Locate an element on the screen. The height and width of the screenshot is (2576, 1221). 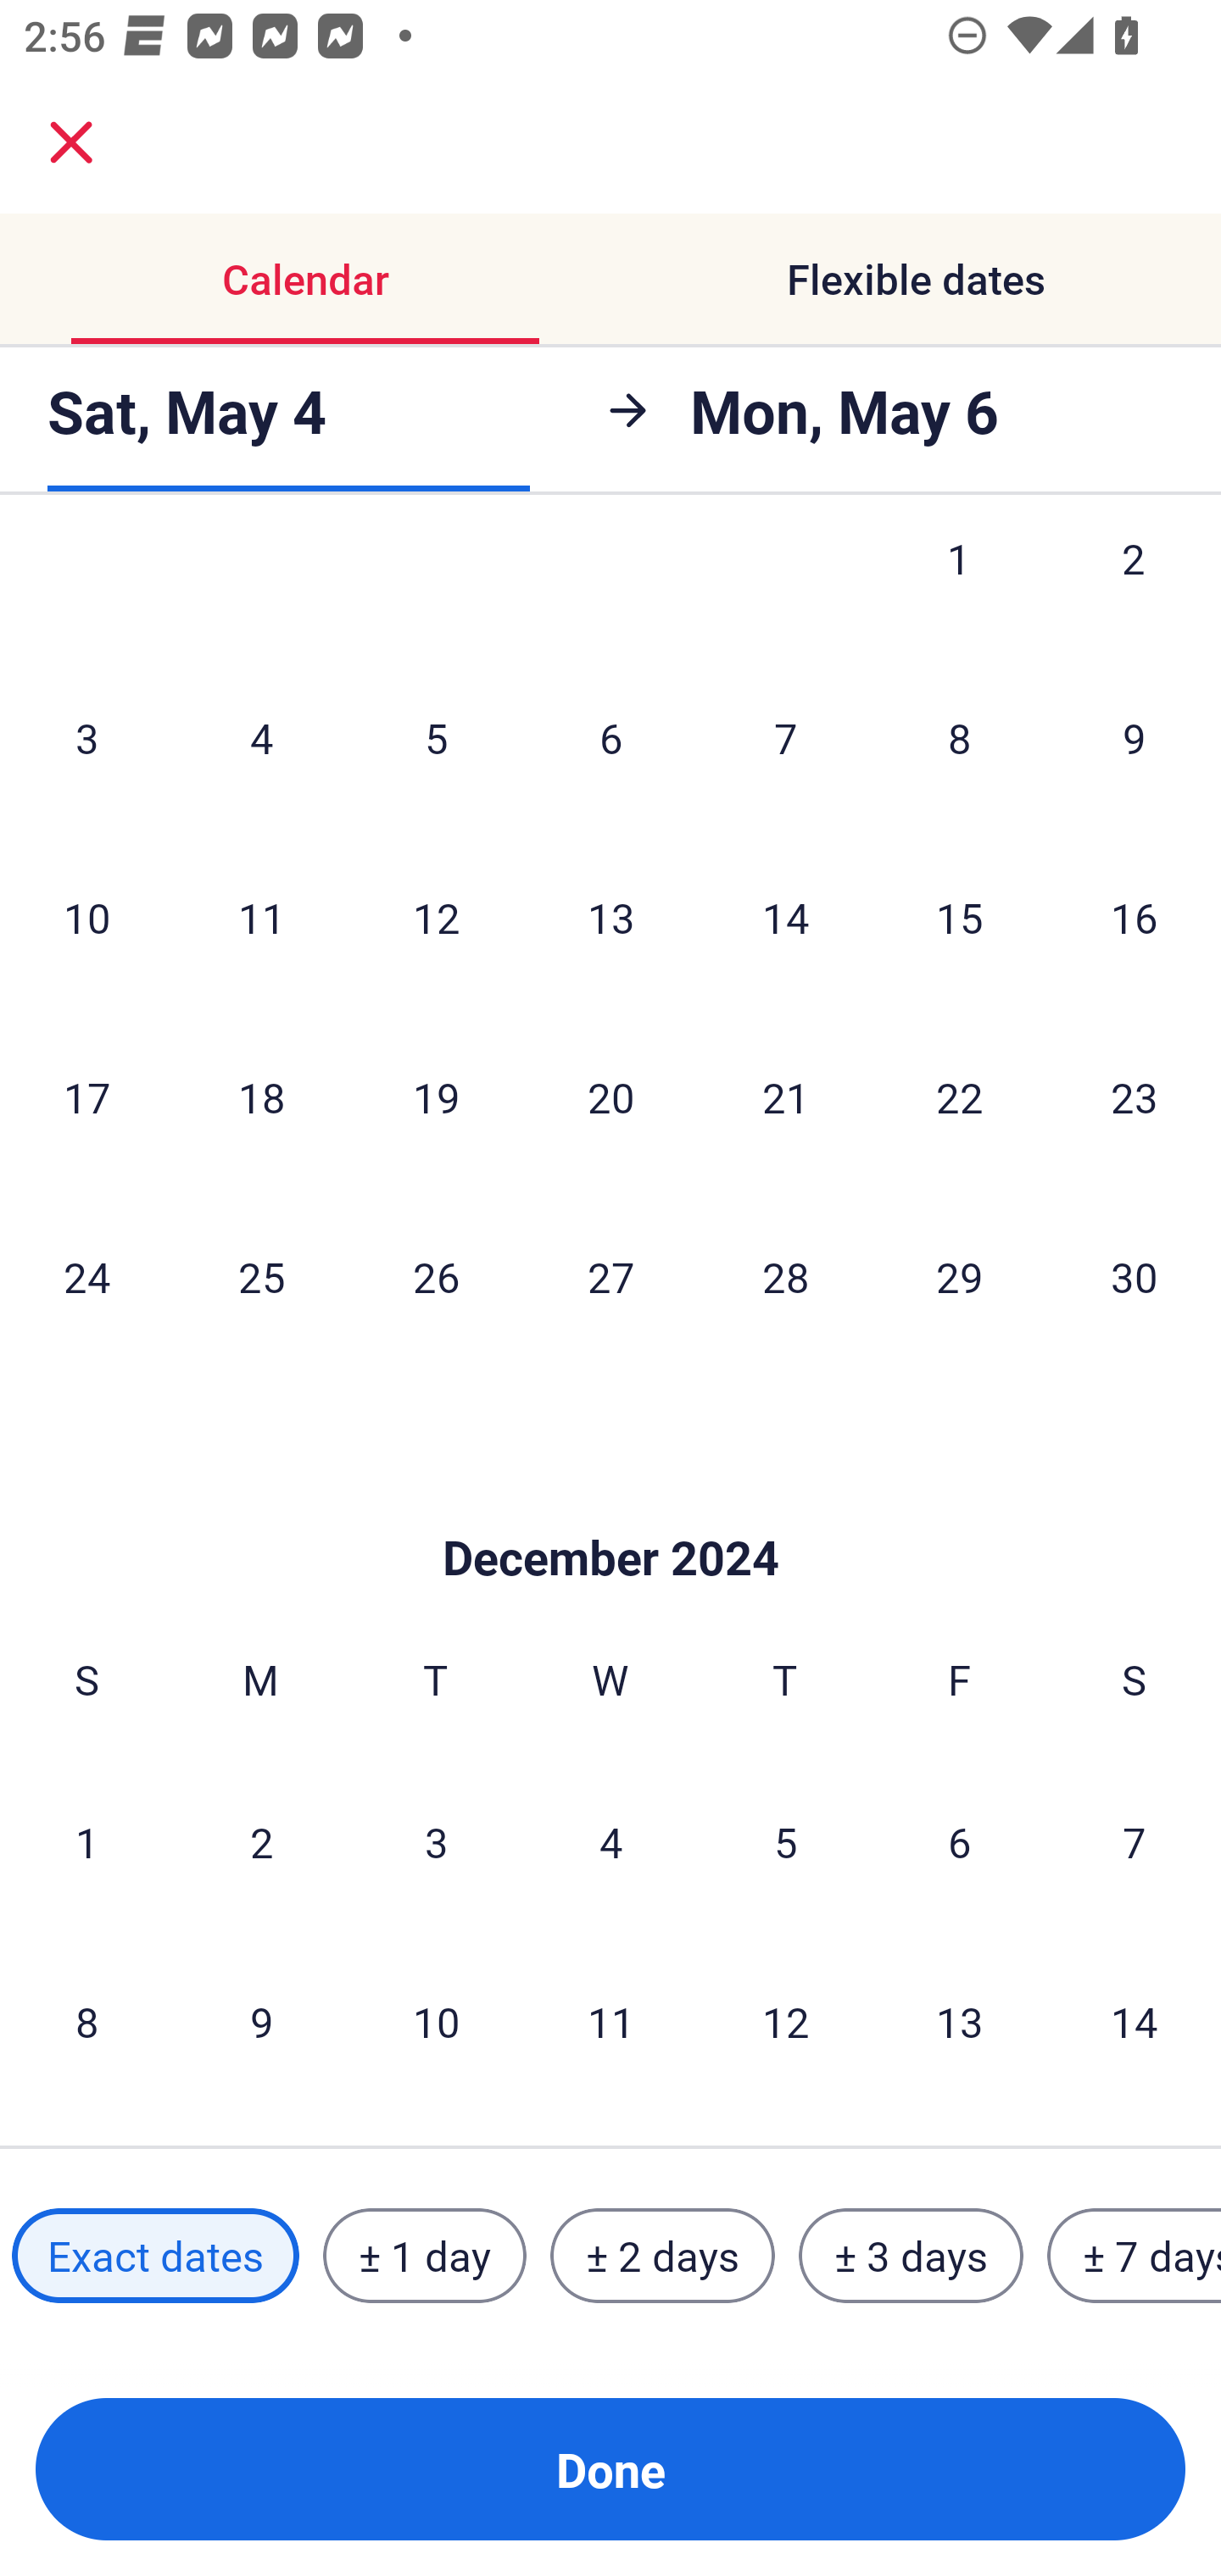
Exact dates is located at coordinates (155, 2255).